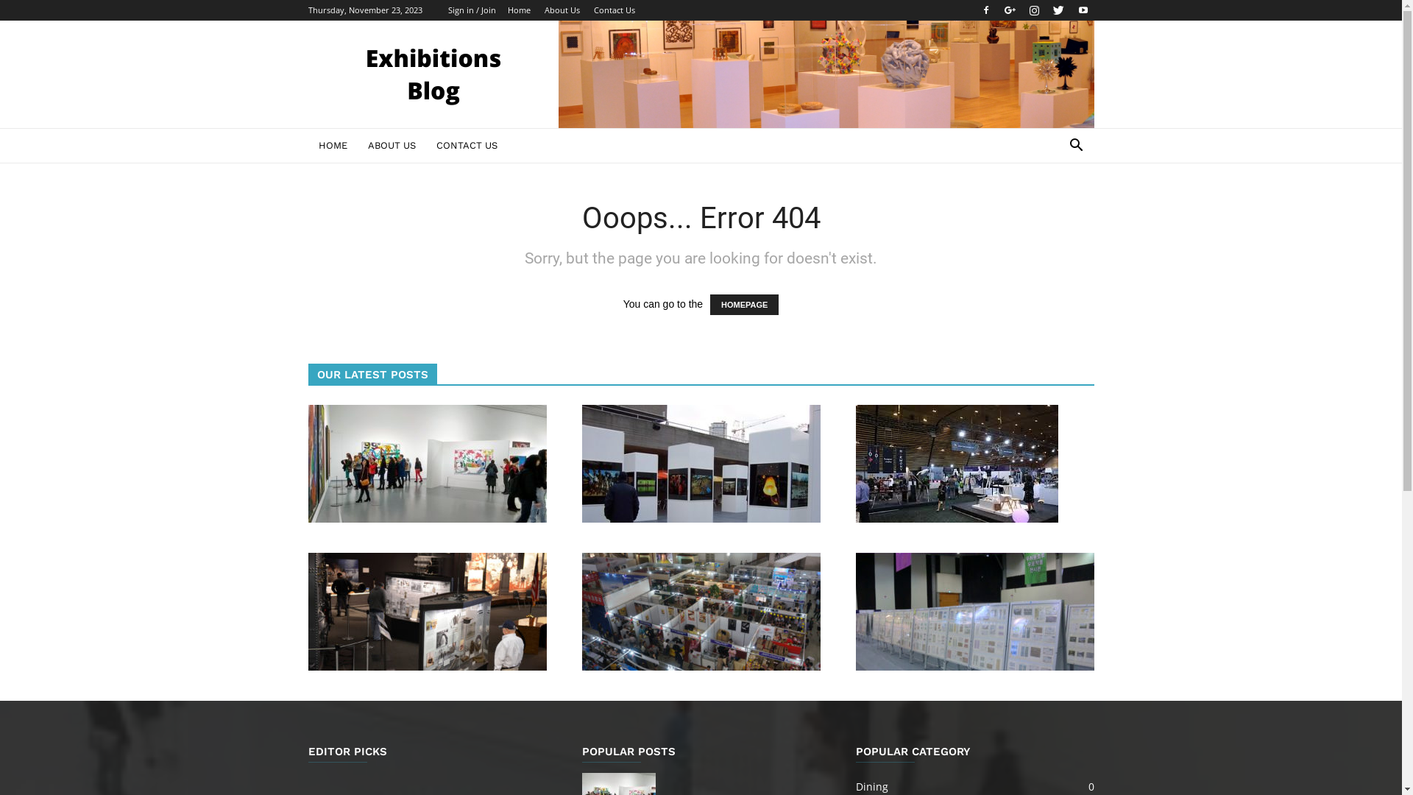 This screenshot has height=795, width=1413. Describe the element at coordinates (467, 146) in the screenshot. I see `CONTACT US` at that location.